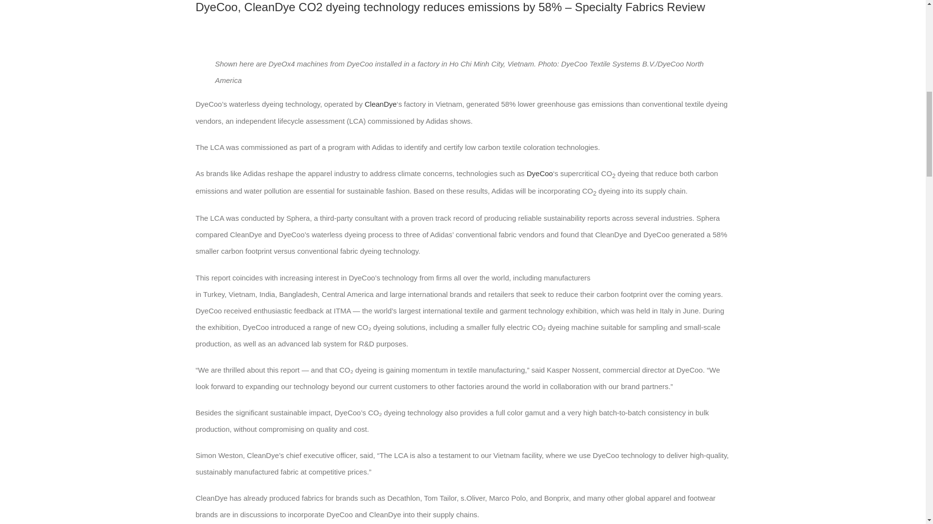 This screenshot has height=524, width=933. I want to click on DyeCoo, so click(540, 173).